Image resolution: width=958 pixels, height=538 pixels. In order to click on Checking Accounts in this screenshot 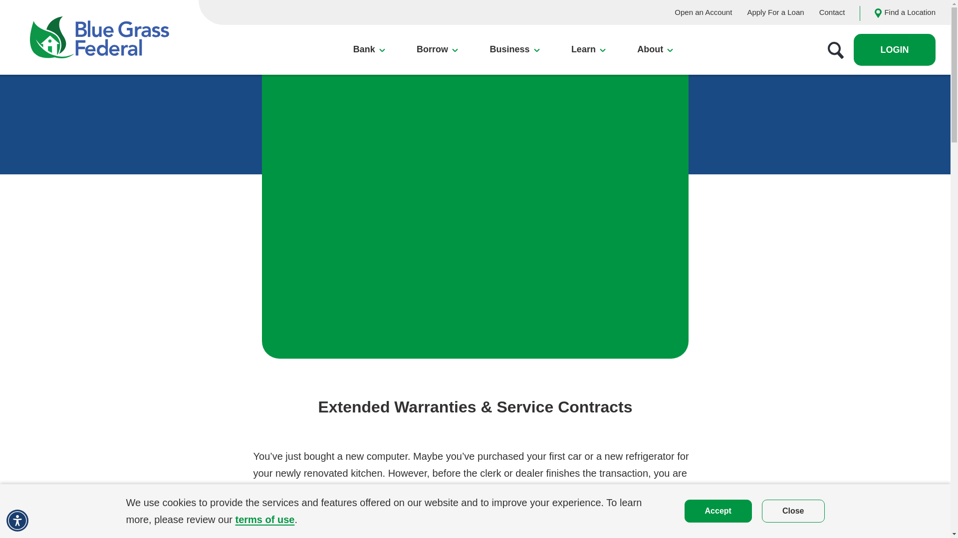, I will do `click(718, 511)`.